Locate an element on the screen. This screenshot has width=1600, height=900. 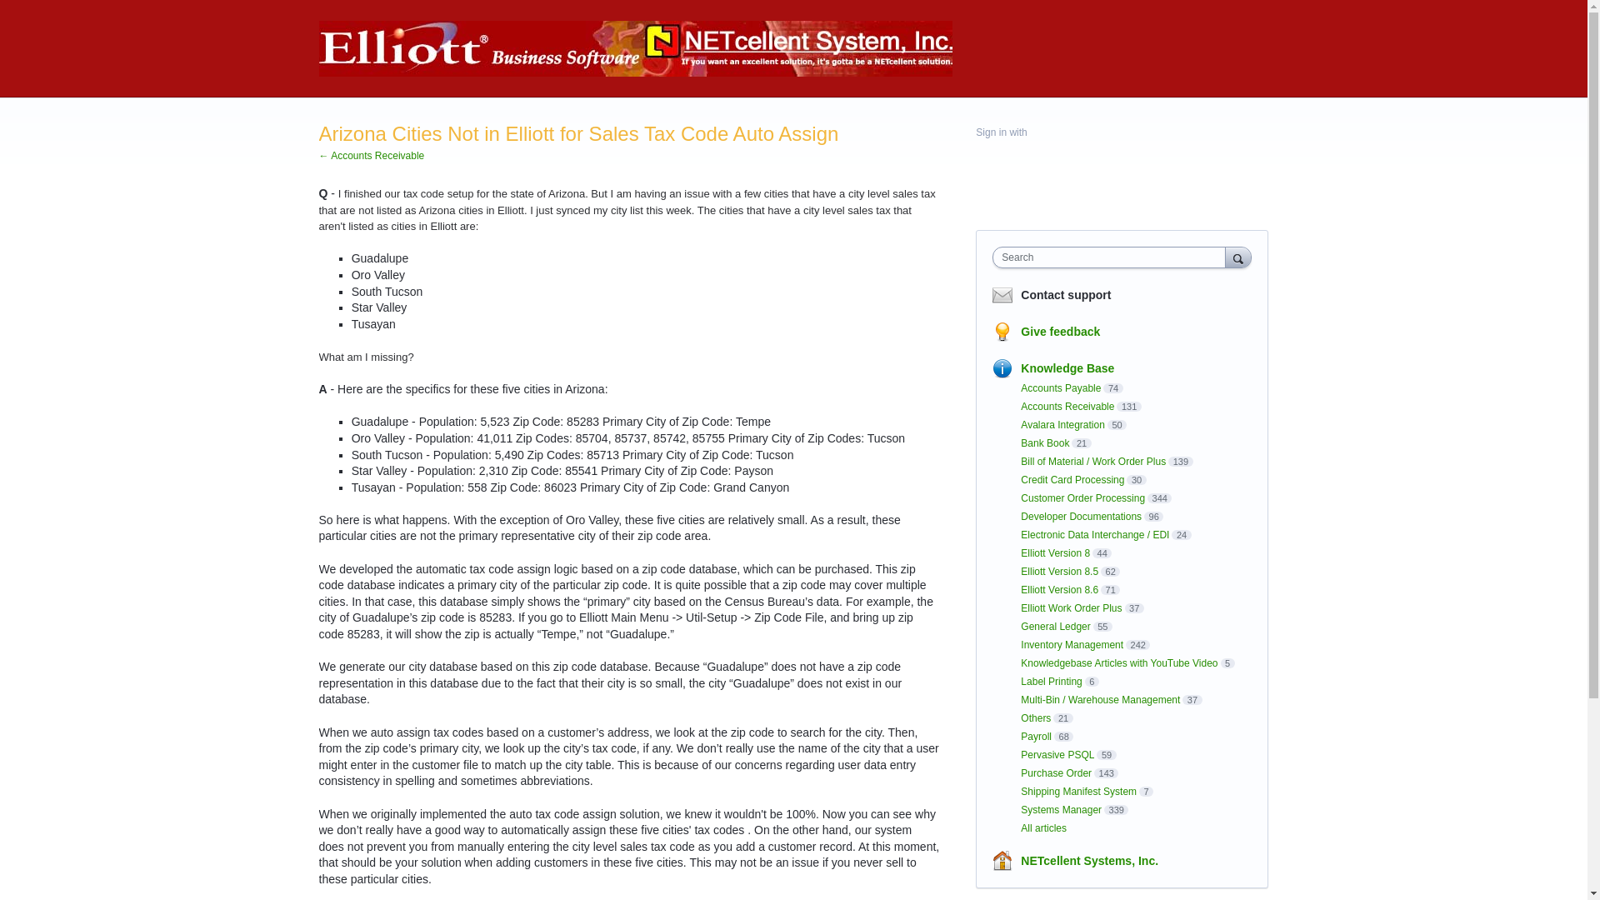
View all articles in Accounts Payable is located at coordinates (1060, 388).